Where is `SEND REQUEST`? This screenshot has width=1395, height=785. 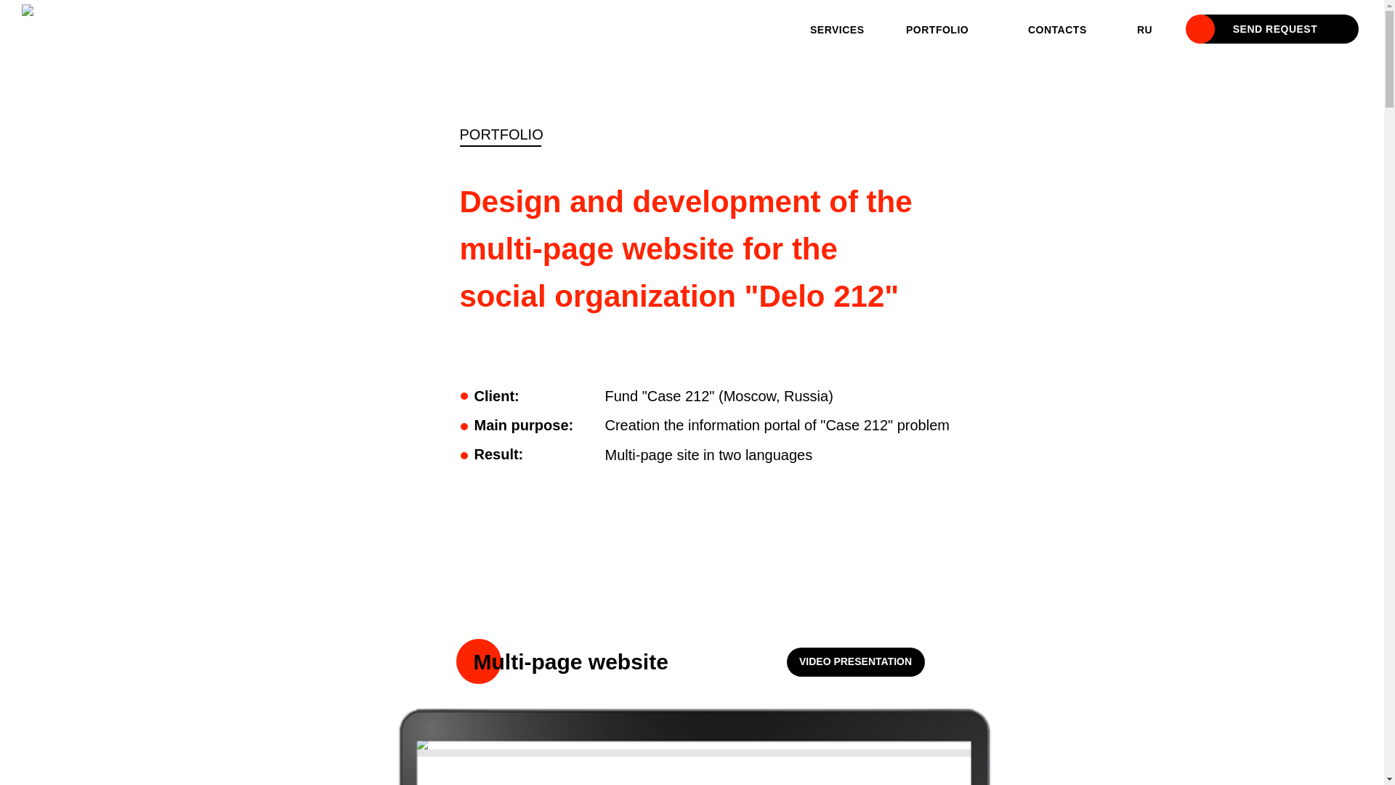 SEND REQUEST is located at coordinates (1275, 29).